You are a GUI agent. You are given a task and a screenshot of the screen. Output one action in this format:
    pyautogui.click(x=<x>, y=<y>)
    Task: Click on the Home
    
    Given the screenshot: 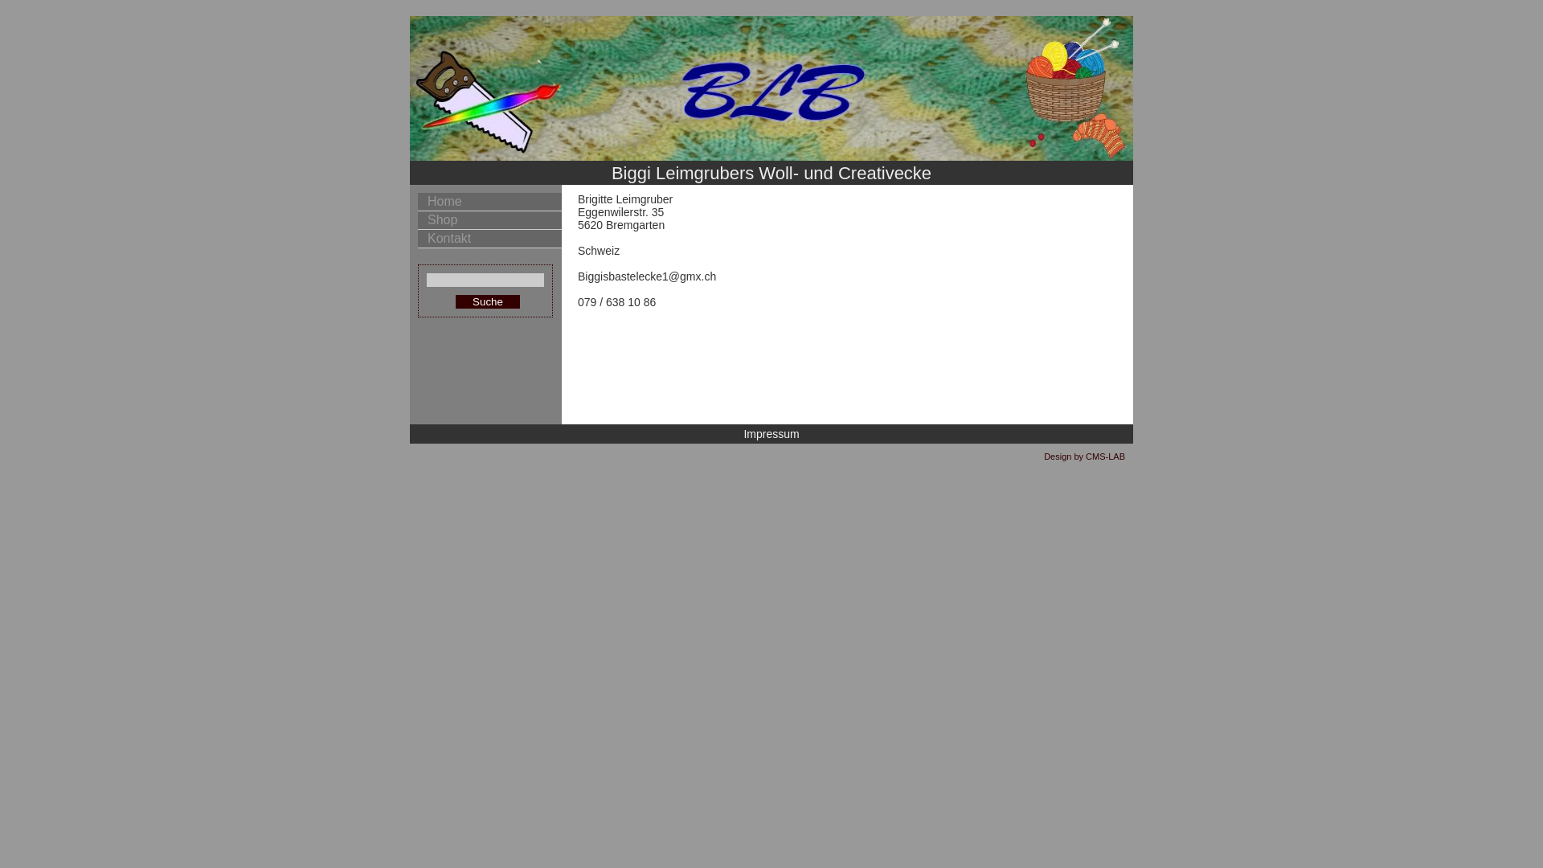 What is the action you would take?
    pyautogui.click(x=490, y=203)
    